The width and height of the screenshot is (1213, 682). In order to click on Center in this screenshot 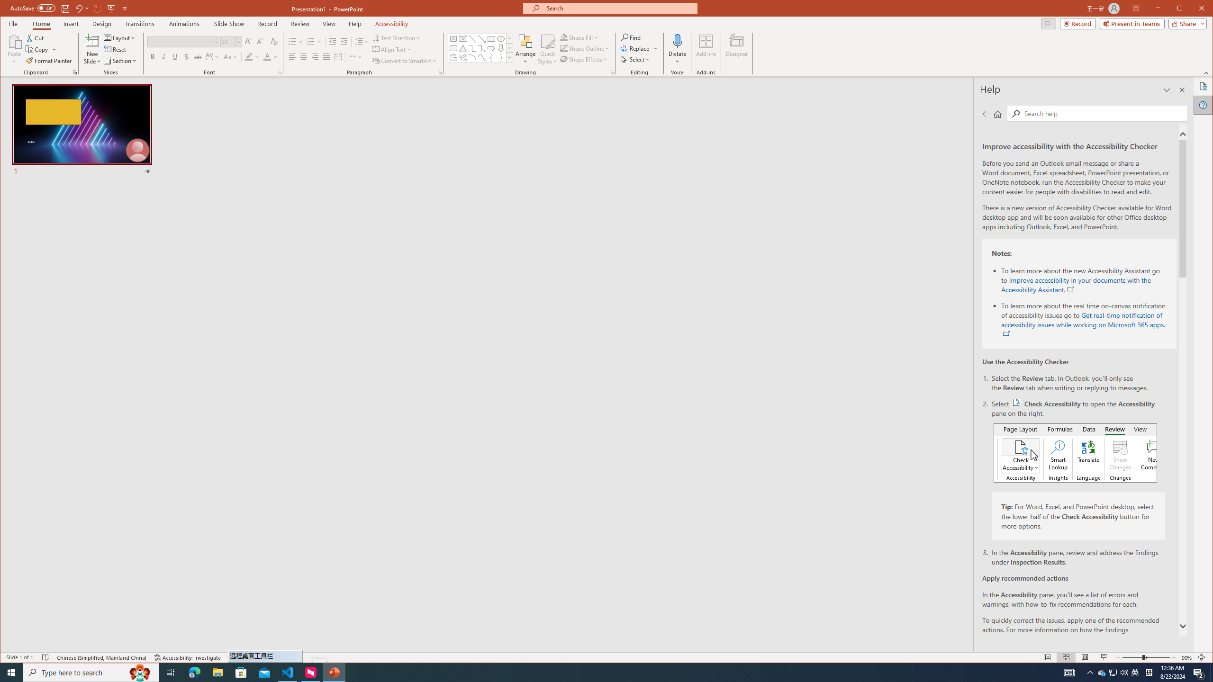, I will do `click(303, 57)`.